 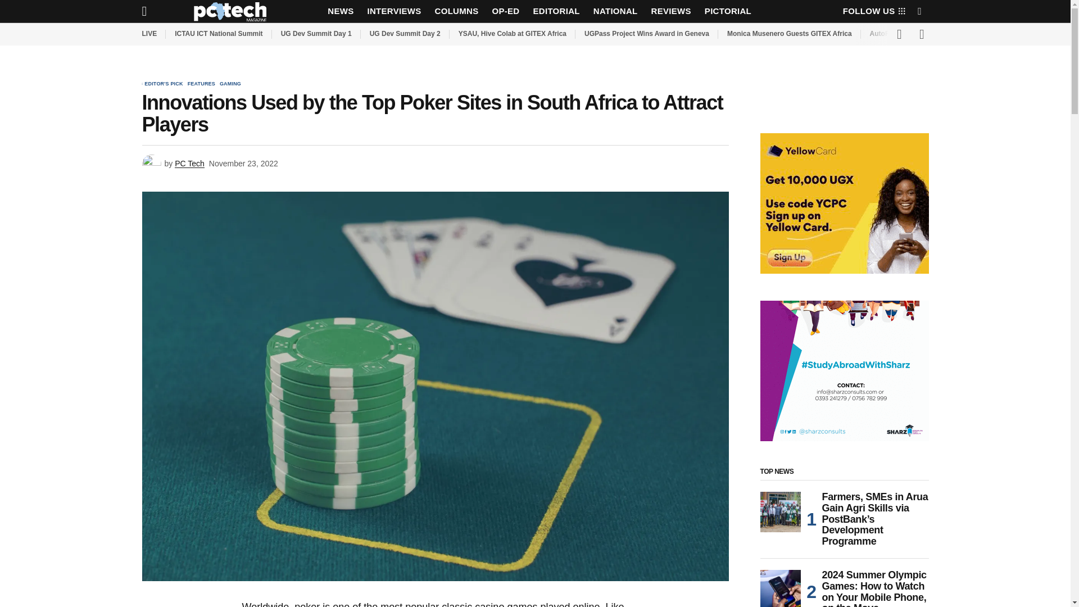 I want to click on NEWS, so click(x=341, y=11).